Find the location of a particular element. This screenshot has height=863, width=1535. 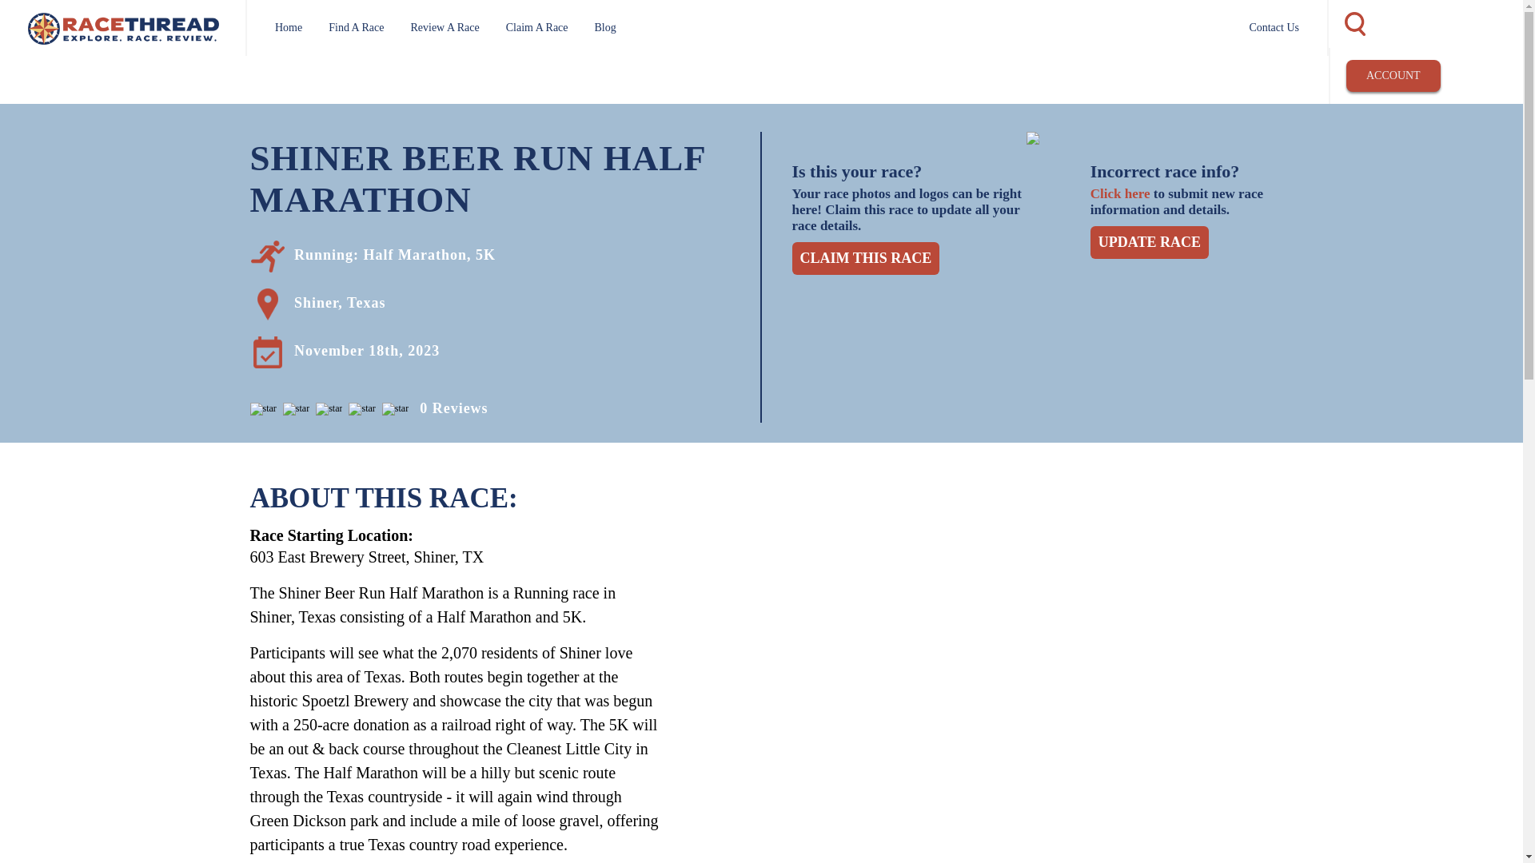

Claim A Race is located at coordinates (537, 27).